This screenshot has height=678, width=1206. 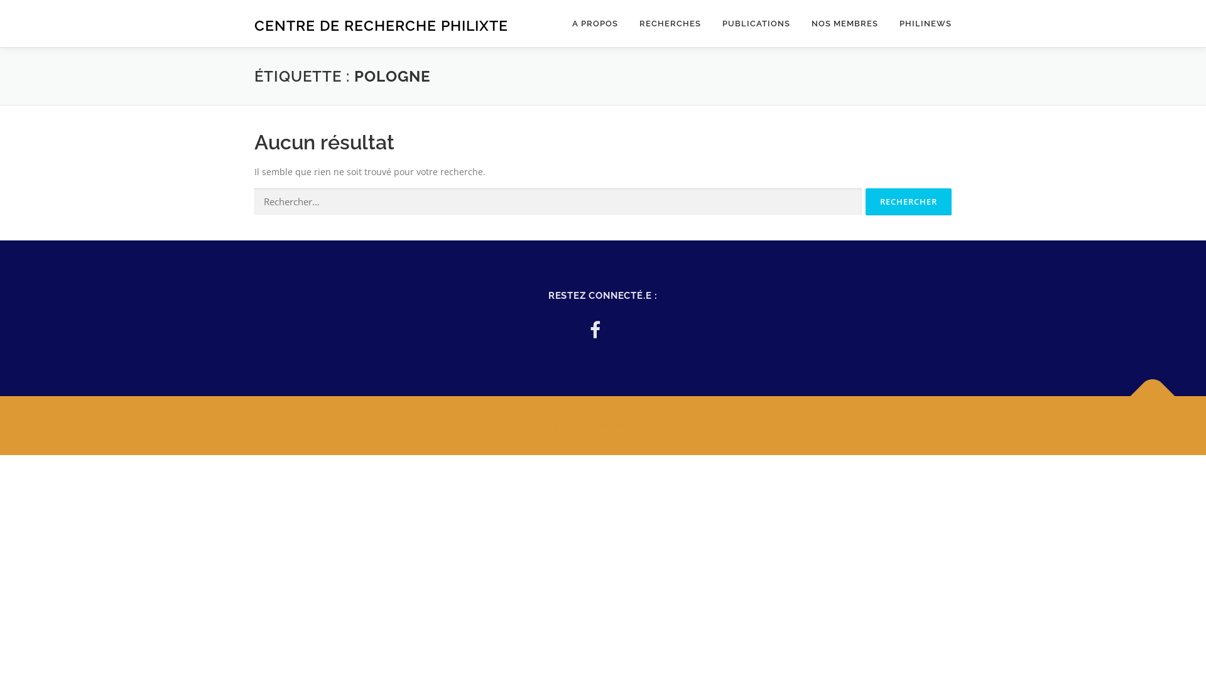 What do you see at coordinates (595, 24) in the screenshot?
I see `A PROPOS` at bounding box center [595, 24].